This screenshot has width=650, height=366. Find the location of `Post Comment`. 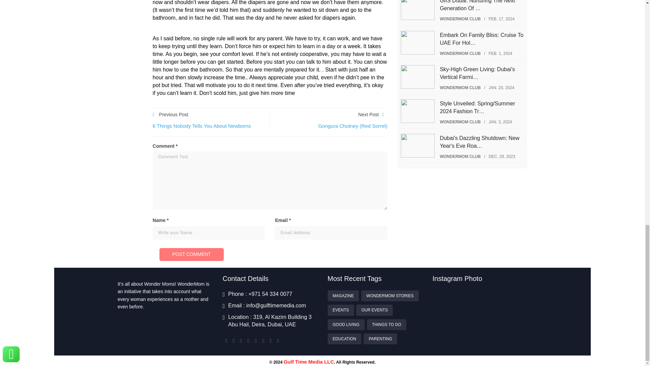

Post Comment is located at coordinates (191, 255).